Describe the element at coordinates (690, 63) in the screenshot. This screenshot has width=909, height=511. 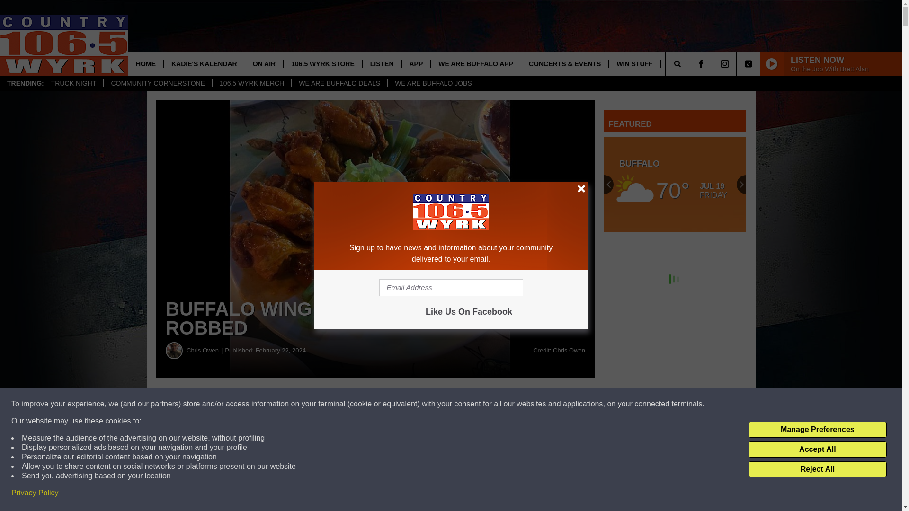
I see `SEARCH` at that location.